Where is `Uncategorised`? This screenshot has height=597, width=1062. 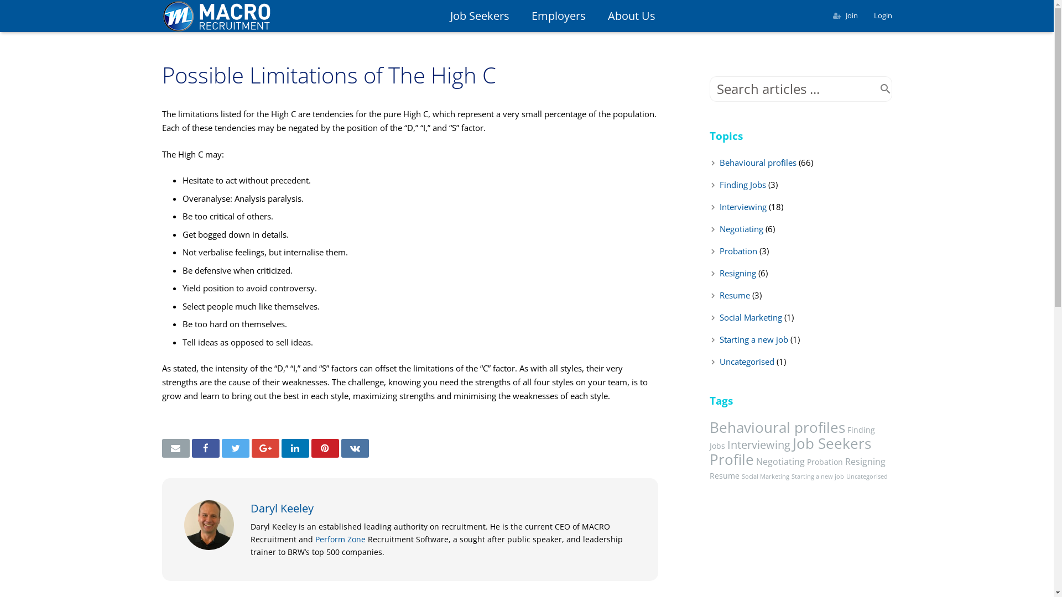
Uncategorised is located at coordinates (747, 362).